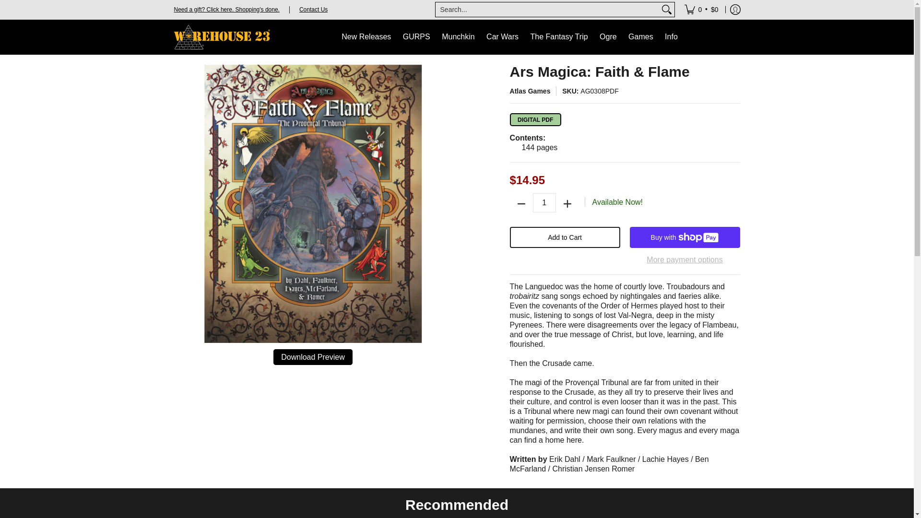 Image resolution: width=921 pixels, height=518 pixels. What do you see at coordinates (416, 37) in the screenshot?
I see `GURPS` at bounding box center [416, 37].